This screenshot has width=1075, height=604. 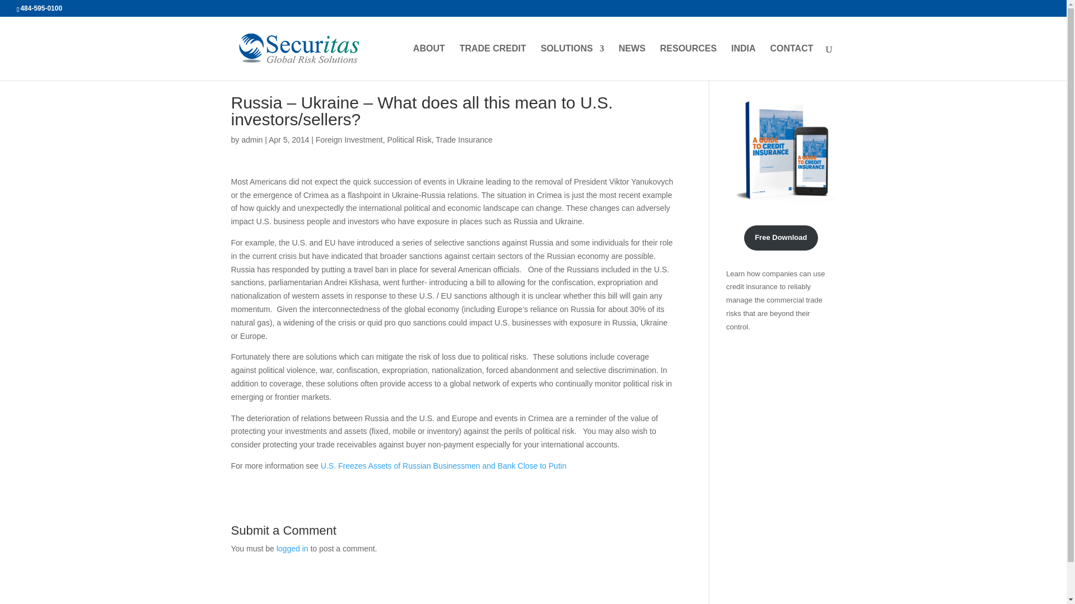 What do you see at coordinates (409, 140) in the screenshot?
I see `Political Risk` at bounding box center [409, 140].